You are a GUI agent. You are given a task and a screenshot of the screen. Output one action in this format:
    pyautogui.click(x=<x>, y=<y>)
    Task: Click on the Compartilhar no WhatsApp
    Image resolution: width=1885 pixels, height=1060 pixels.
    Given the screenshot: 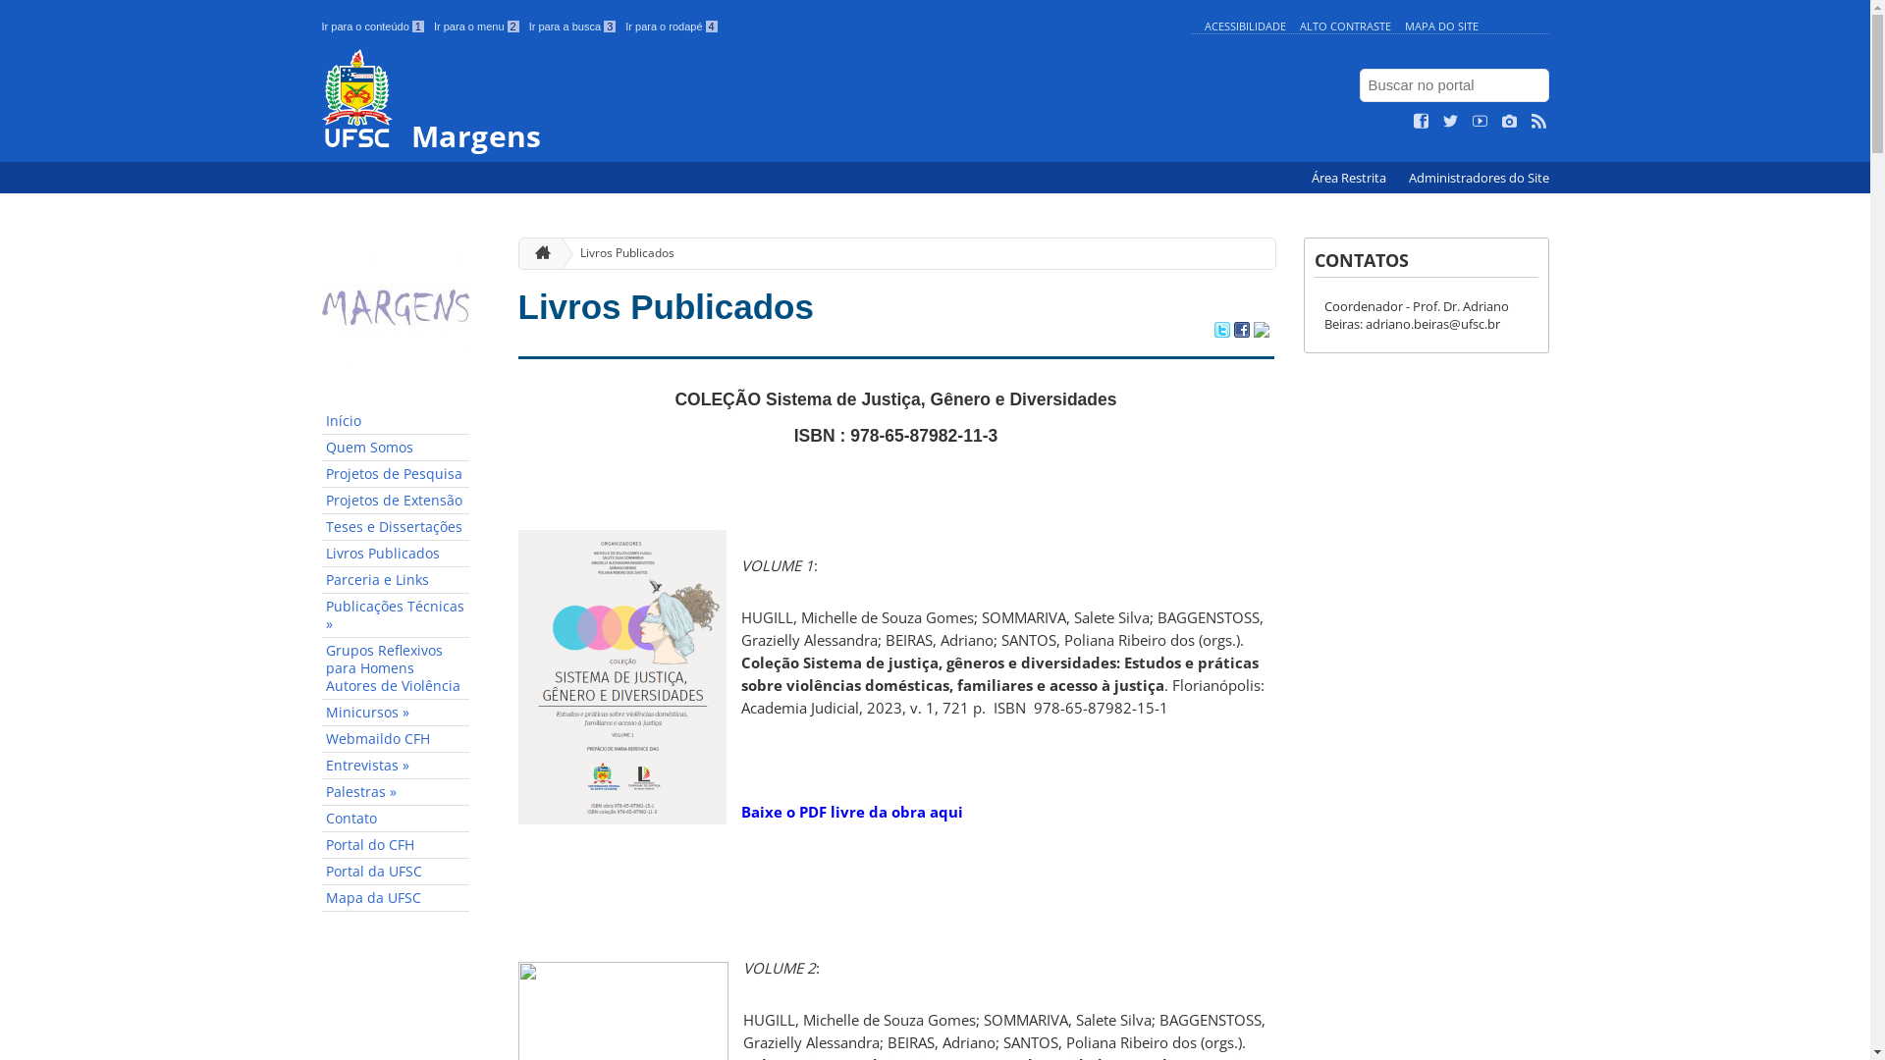 What is the action you would take?
    pyautogui.click(x=1261, y=332)
    